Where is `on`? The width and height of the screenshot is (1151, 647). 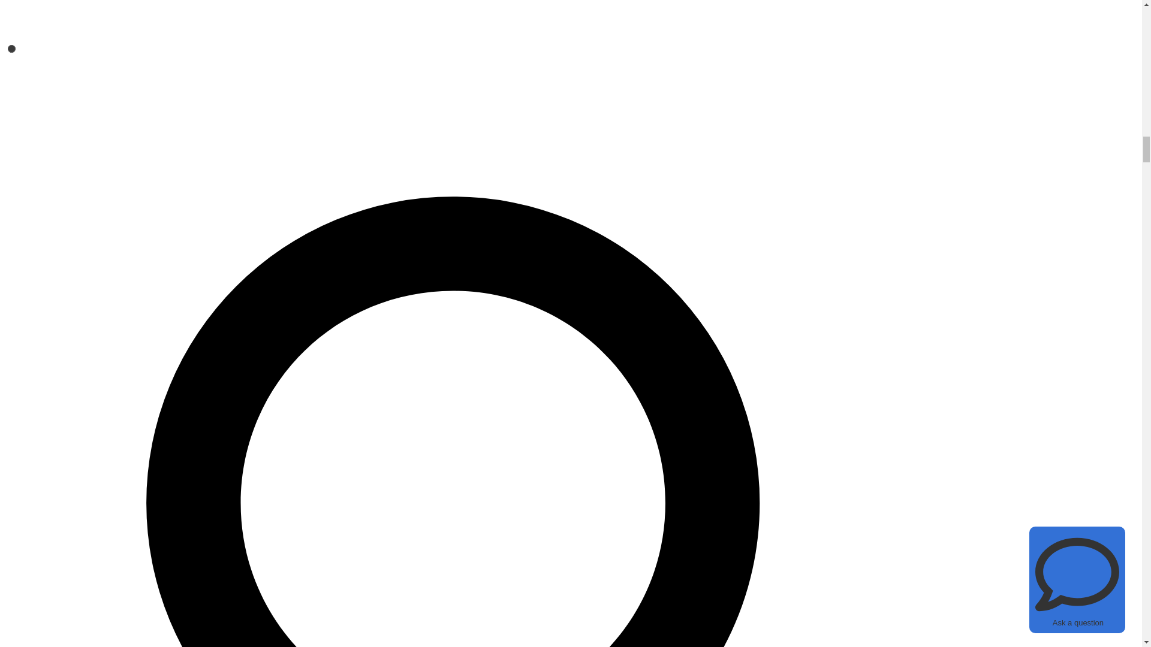
on is located at coordinates (12, 48).